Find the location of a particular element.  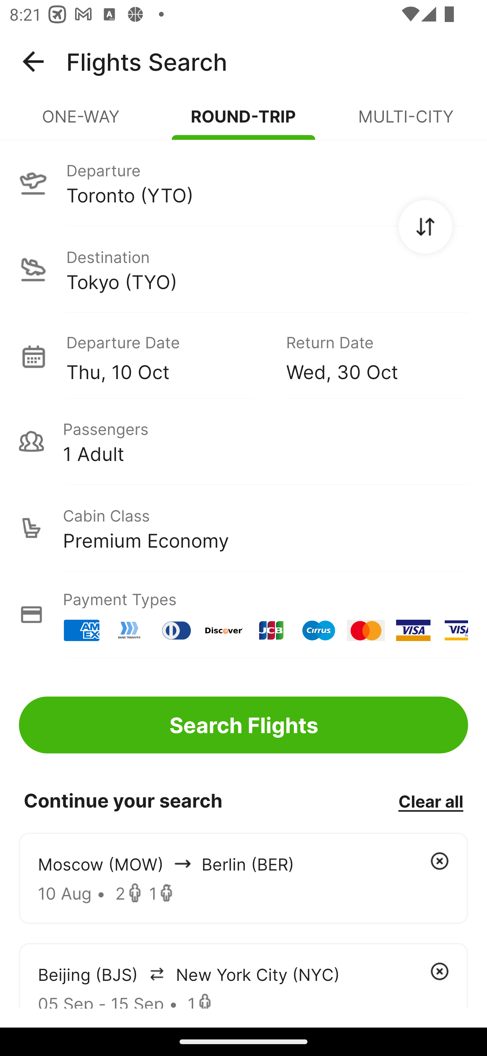

ROUND-TRIP is located at coordinates (243, 122).